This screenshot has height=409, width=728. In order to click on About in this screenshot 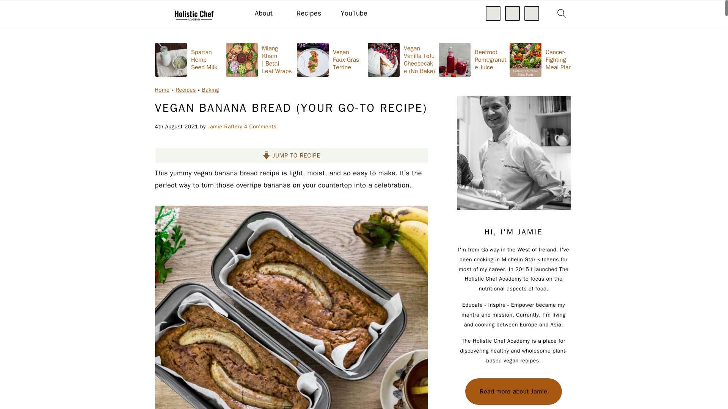, I will do `click(264, 14)`.